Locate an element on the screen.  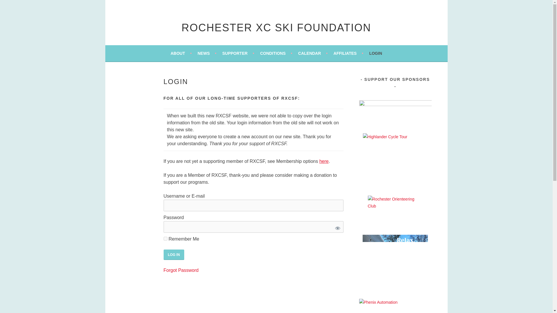
ABOUT is located at coordinates (181, 53).